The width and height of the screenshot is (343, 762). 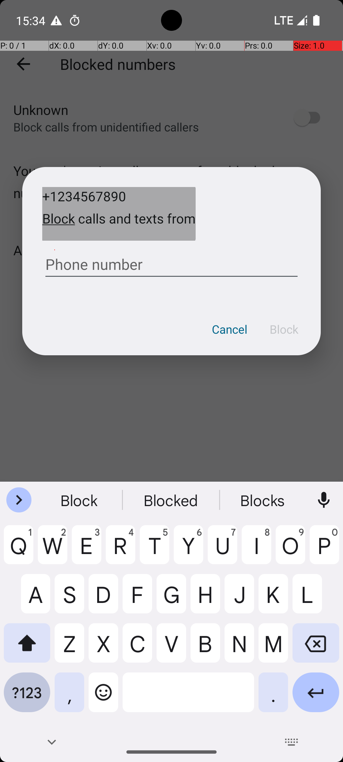 What do you see at coordinates (263, 500) in the screenshot?
I see `Blocks` at bounding box center [263, 500].